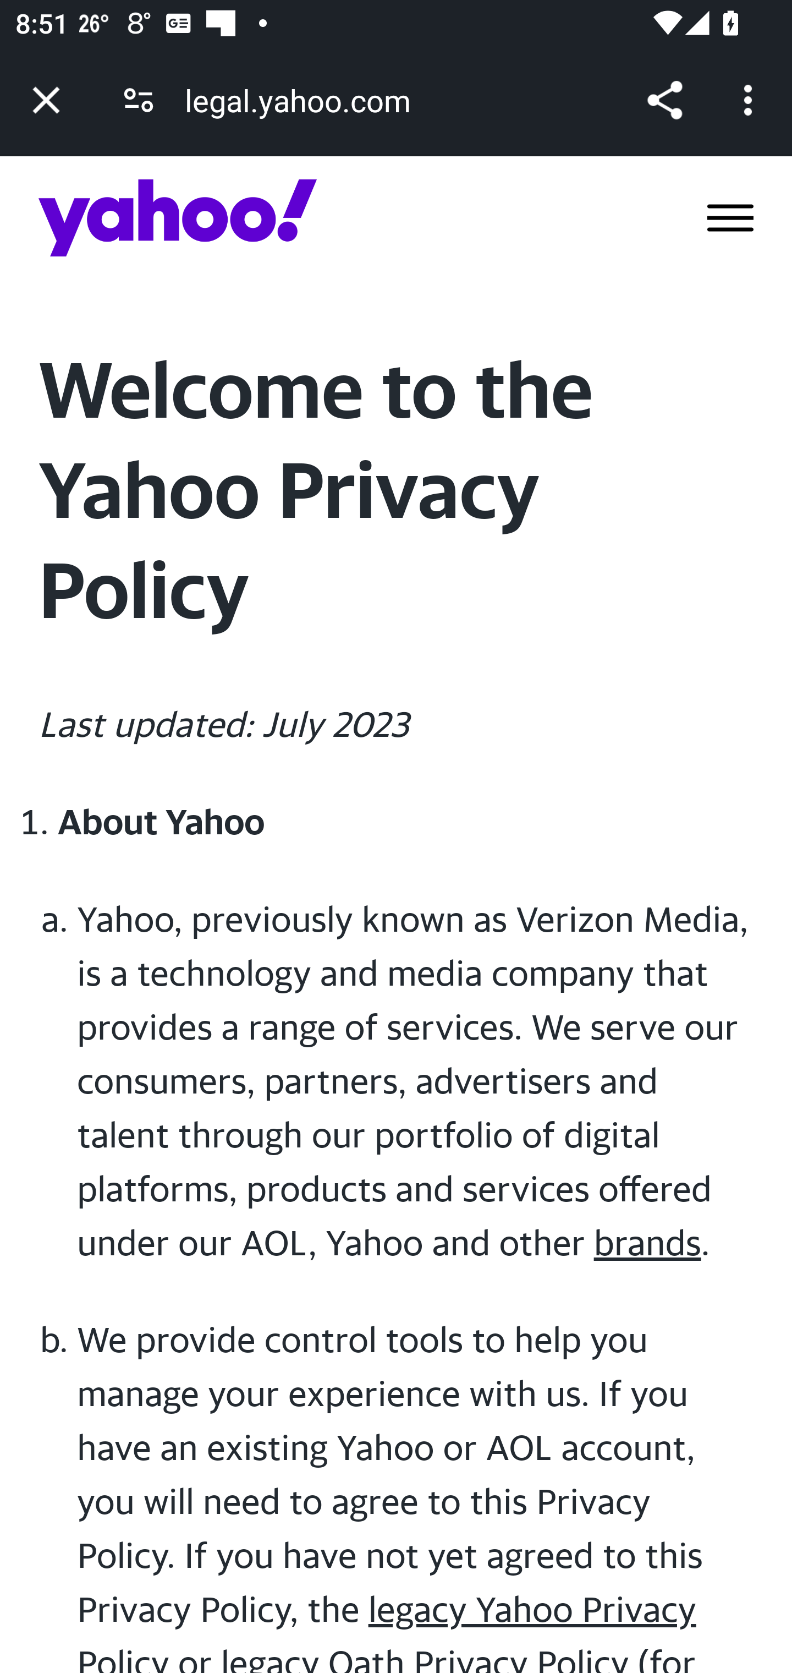  Describe the element at coordinates (664, 100) in the screenshot. I see `Share` at that location.